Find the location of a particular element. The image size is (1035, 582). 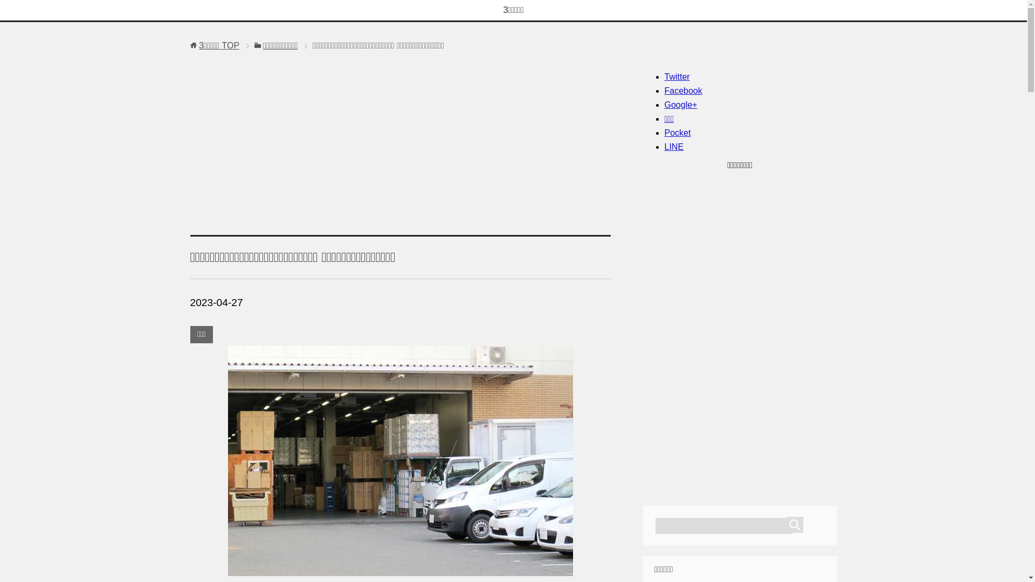

Facebook is located at coordinates (683, 91).